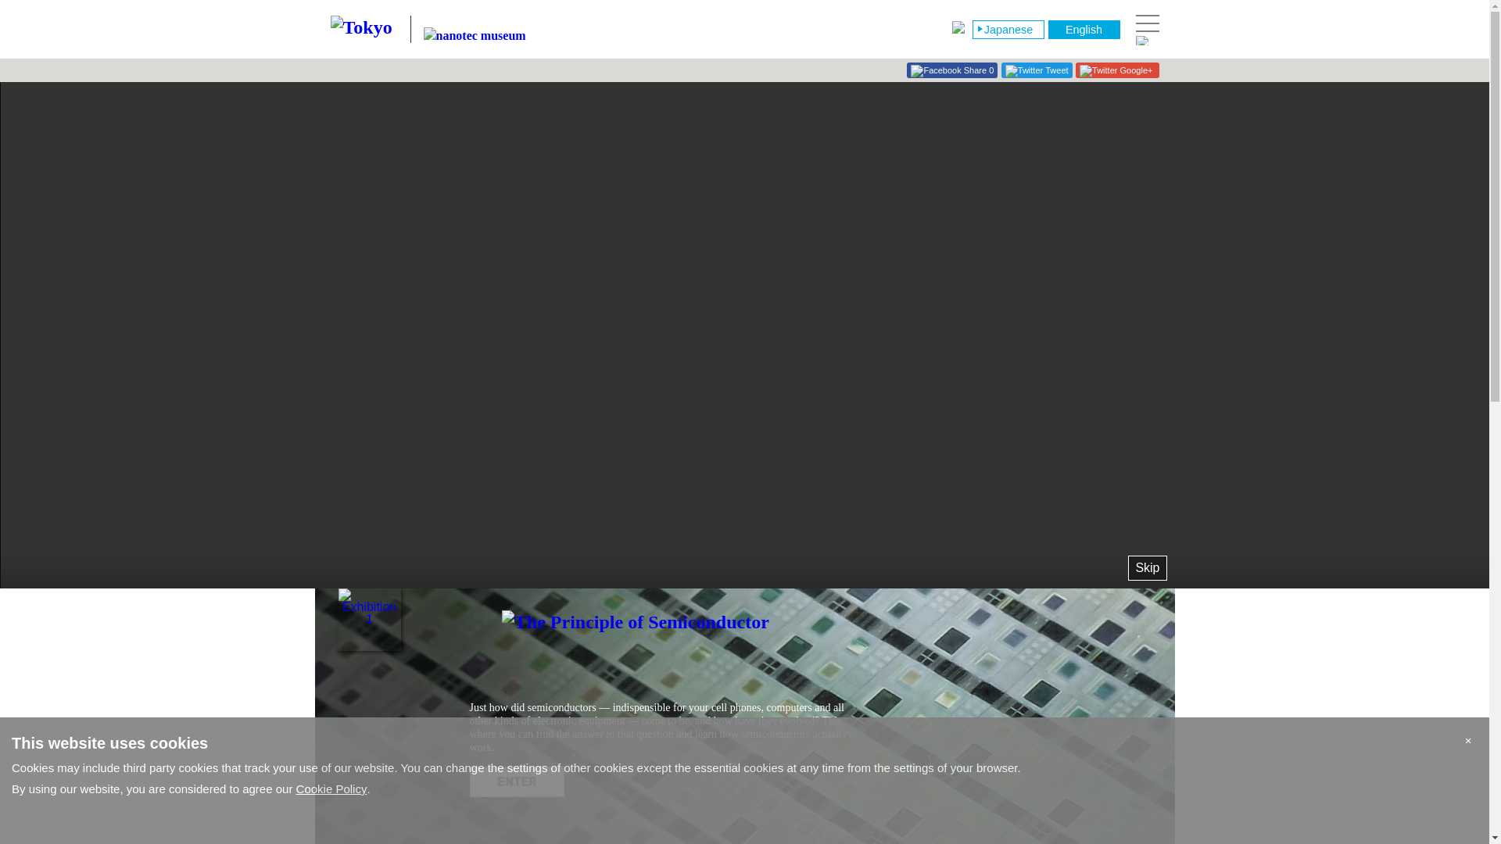 The image size is (1501, 844). I want to click on Cookie Policy, so click(331, 789).